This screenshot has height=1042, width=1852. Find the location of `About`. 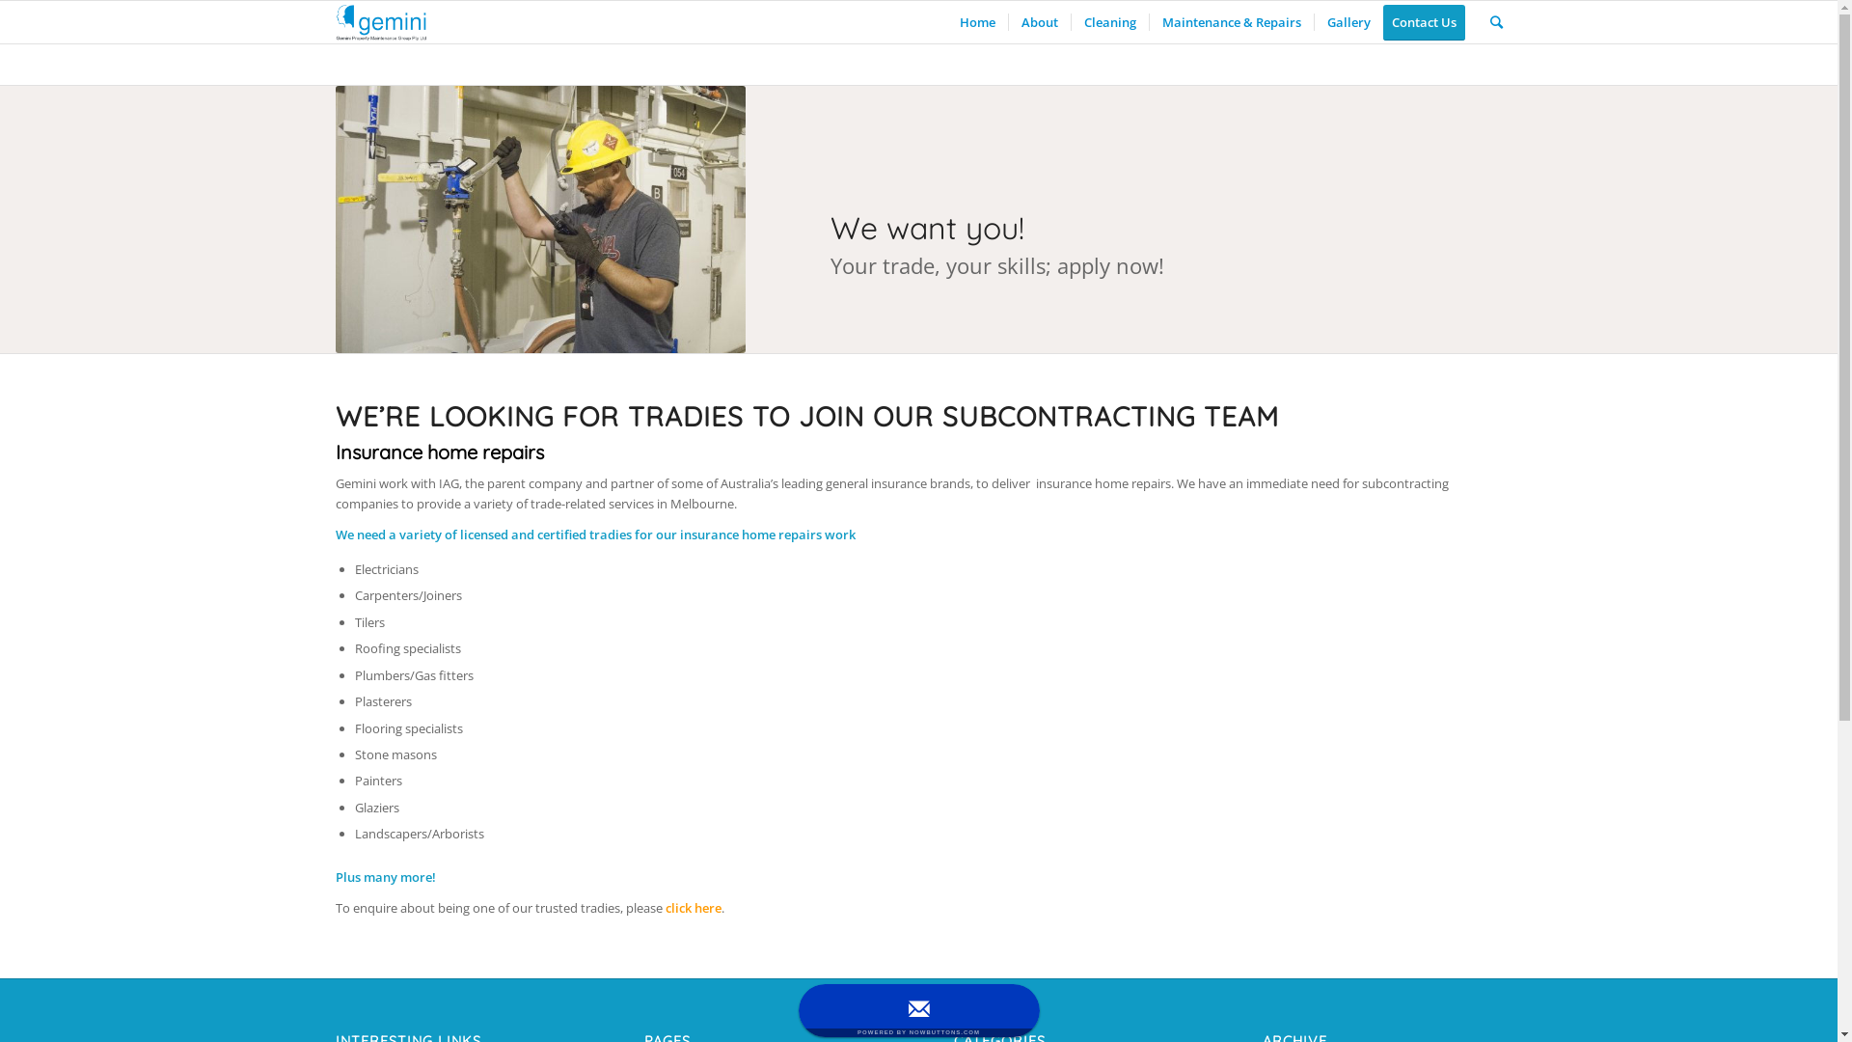

About is located at coordinates (1038, 22).